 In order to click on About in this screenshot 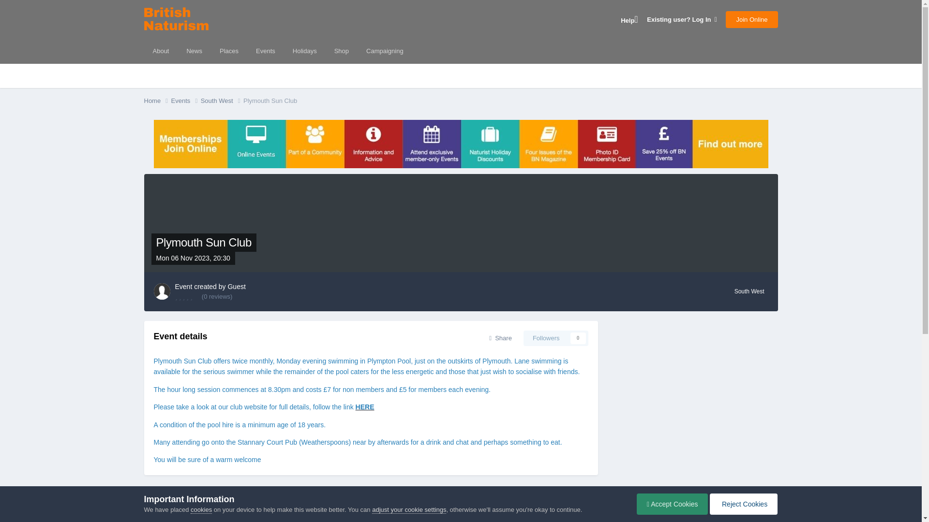, I will do `click(161, 51)`.